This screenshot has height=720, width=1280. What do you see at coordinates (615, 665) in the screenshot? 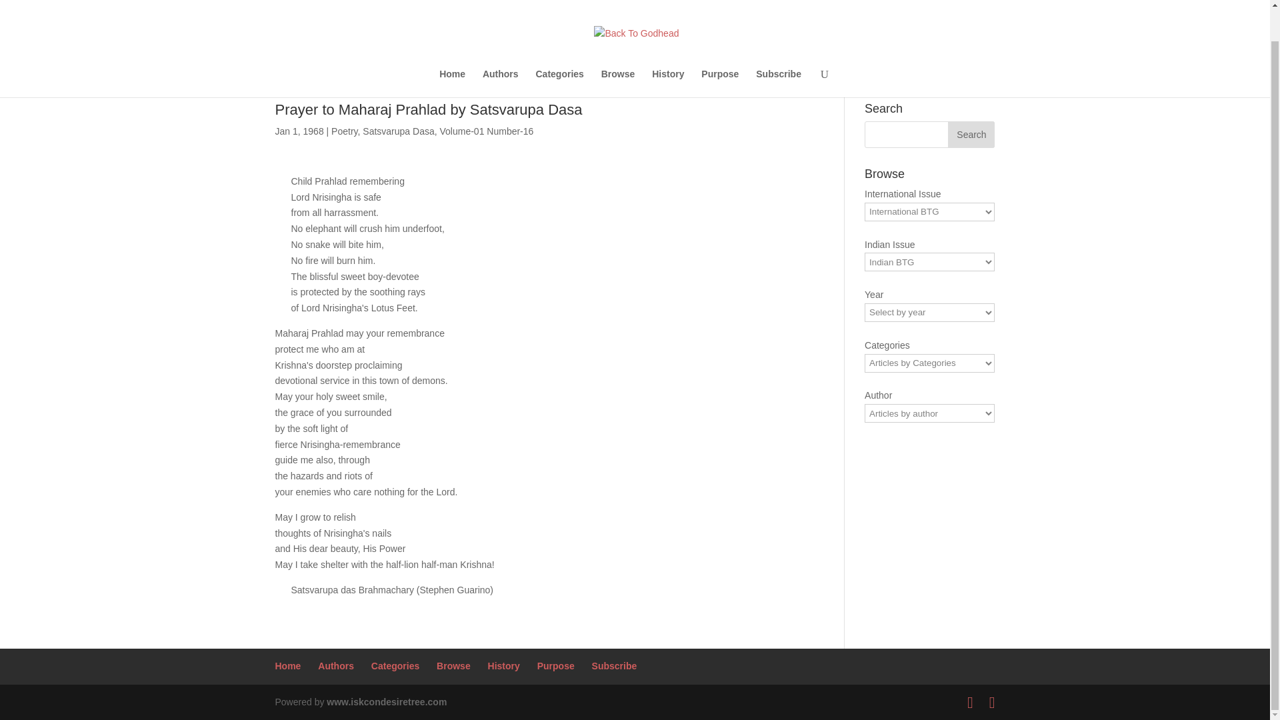
I see `Subscribe` at bounding box center [615, 665].